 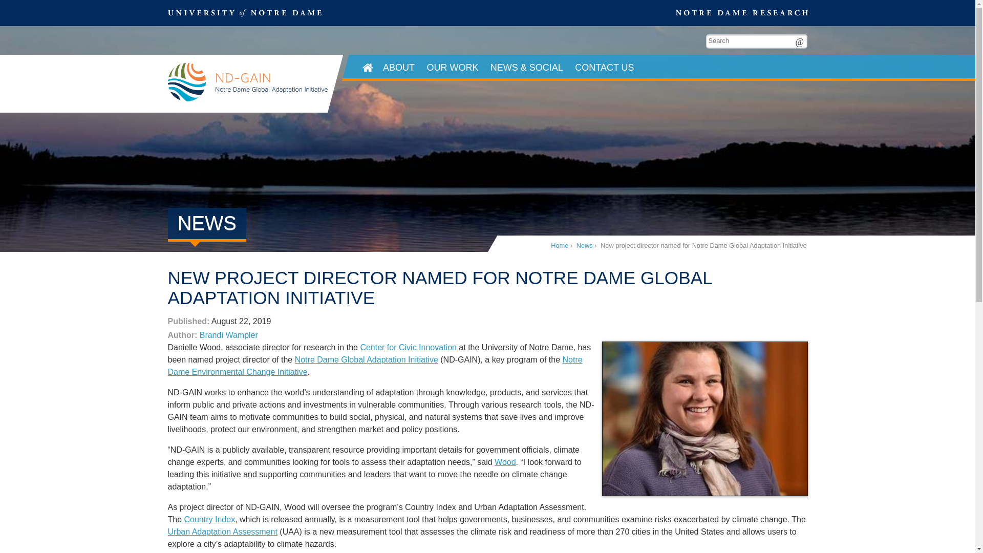 What do you see at coordinates (398, 68) in the screenshot?
I see `ABOUT` at bounding box center [398, 68].